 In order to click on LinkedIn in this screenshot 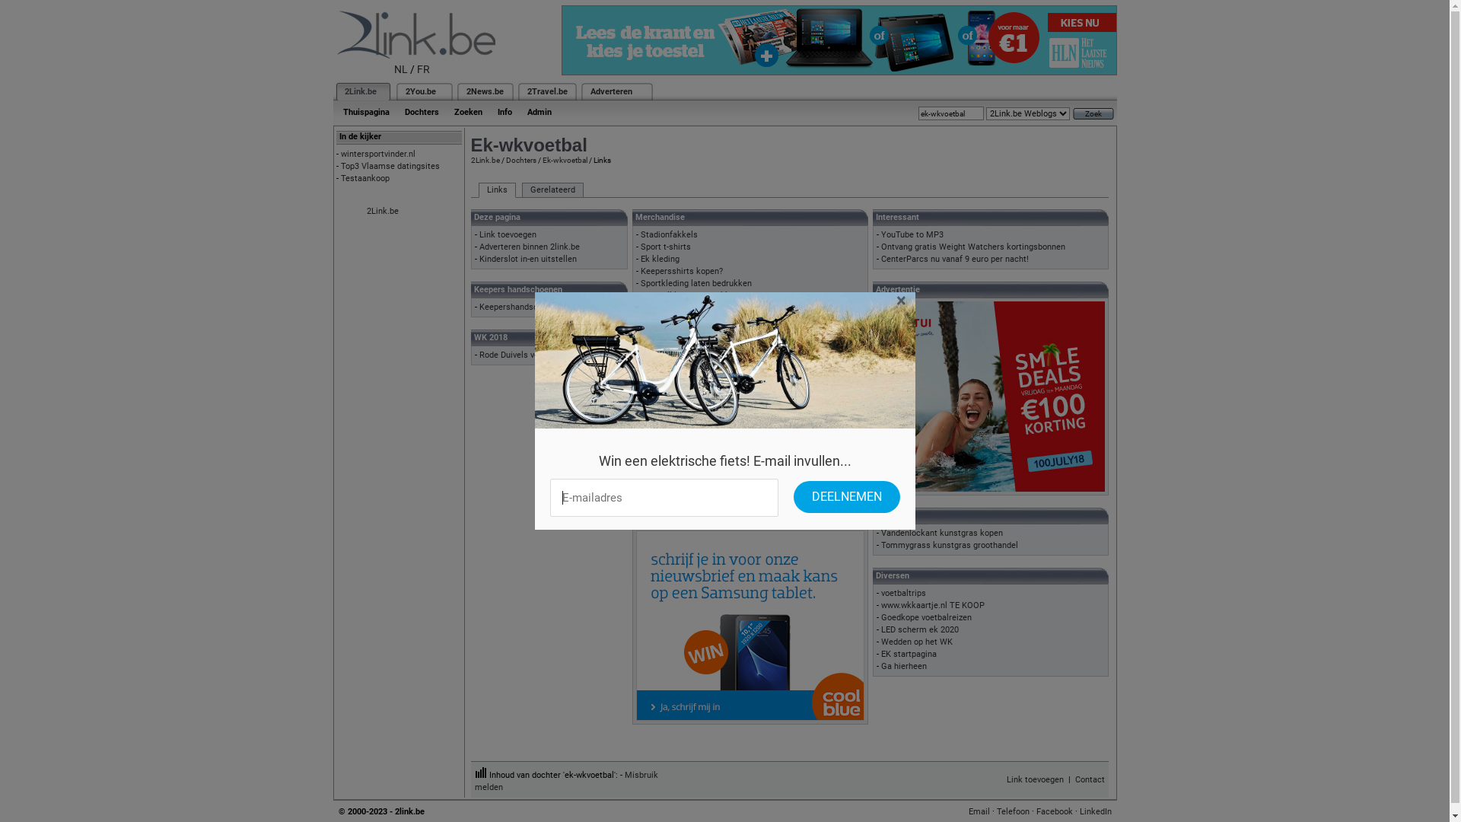, I will do `click(1095, 811)`.